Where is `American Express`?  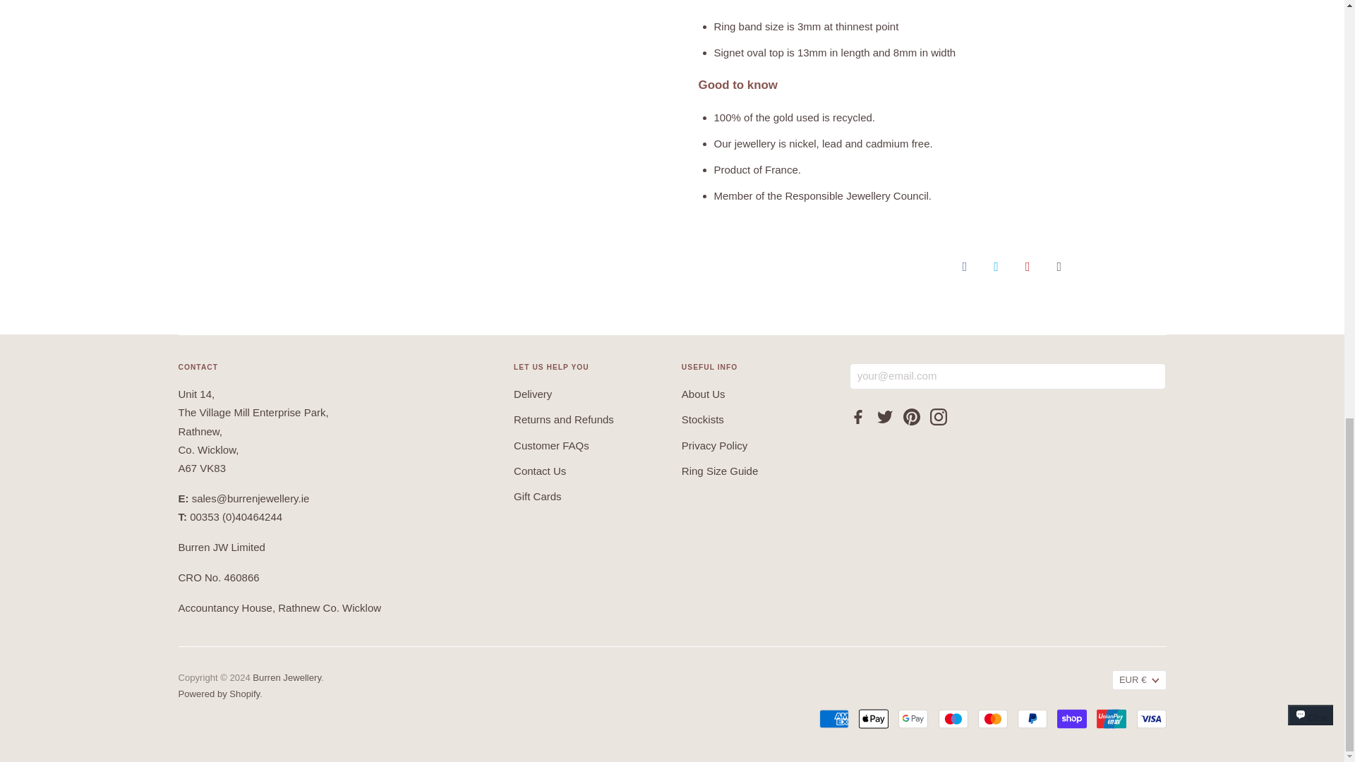
American Express is located at coordinates (834, 718).